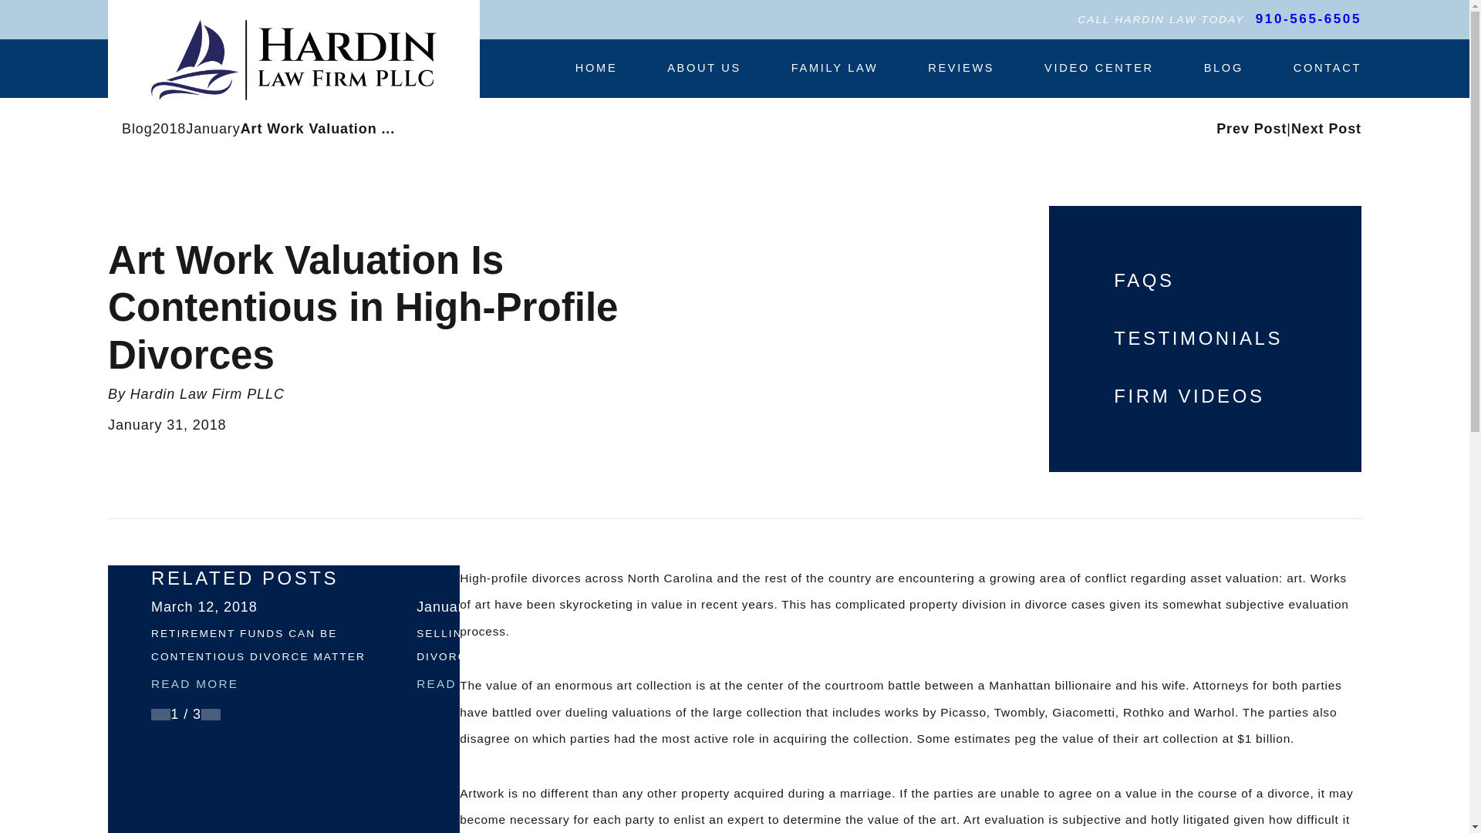 The image size is (1481, 833). I want to click on View previous item, so click(160, 714).